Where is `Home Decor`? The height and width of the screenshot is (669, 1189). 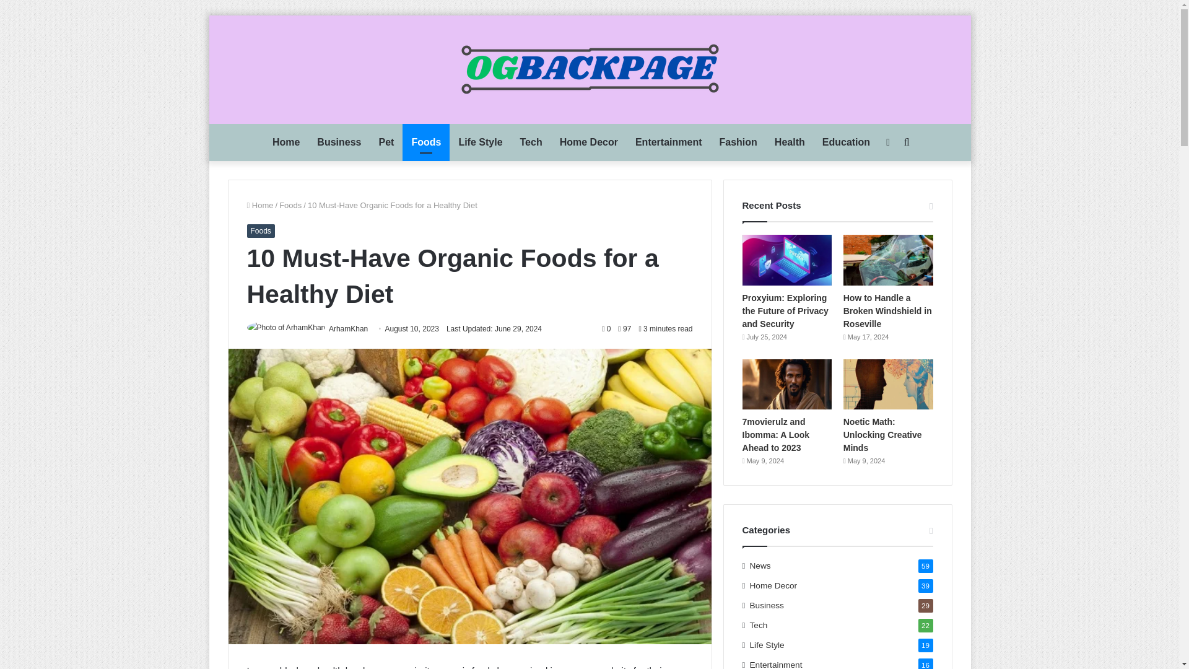 Home Decor is located at coordinates (588, 142).